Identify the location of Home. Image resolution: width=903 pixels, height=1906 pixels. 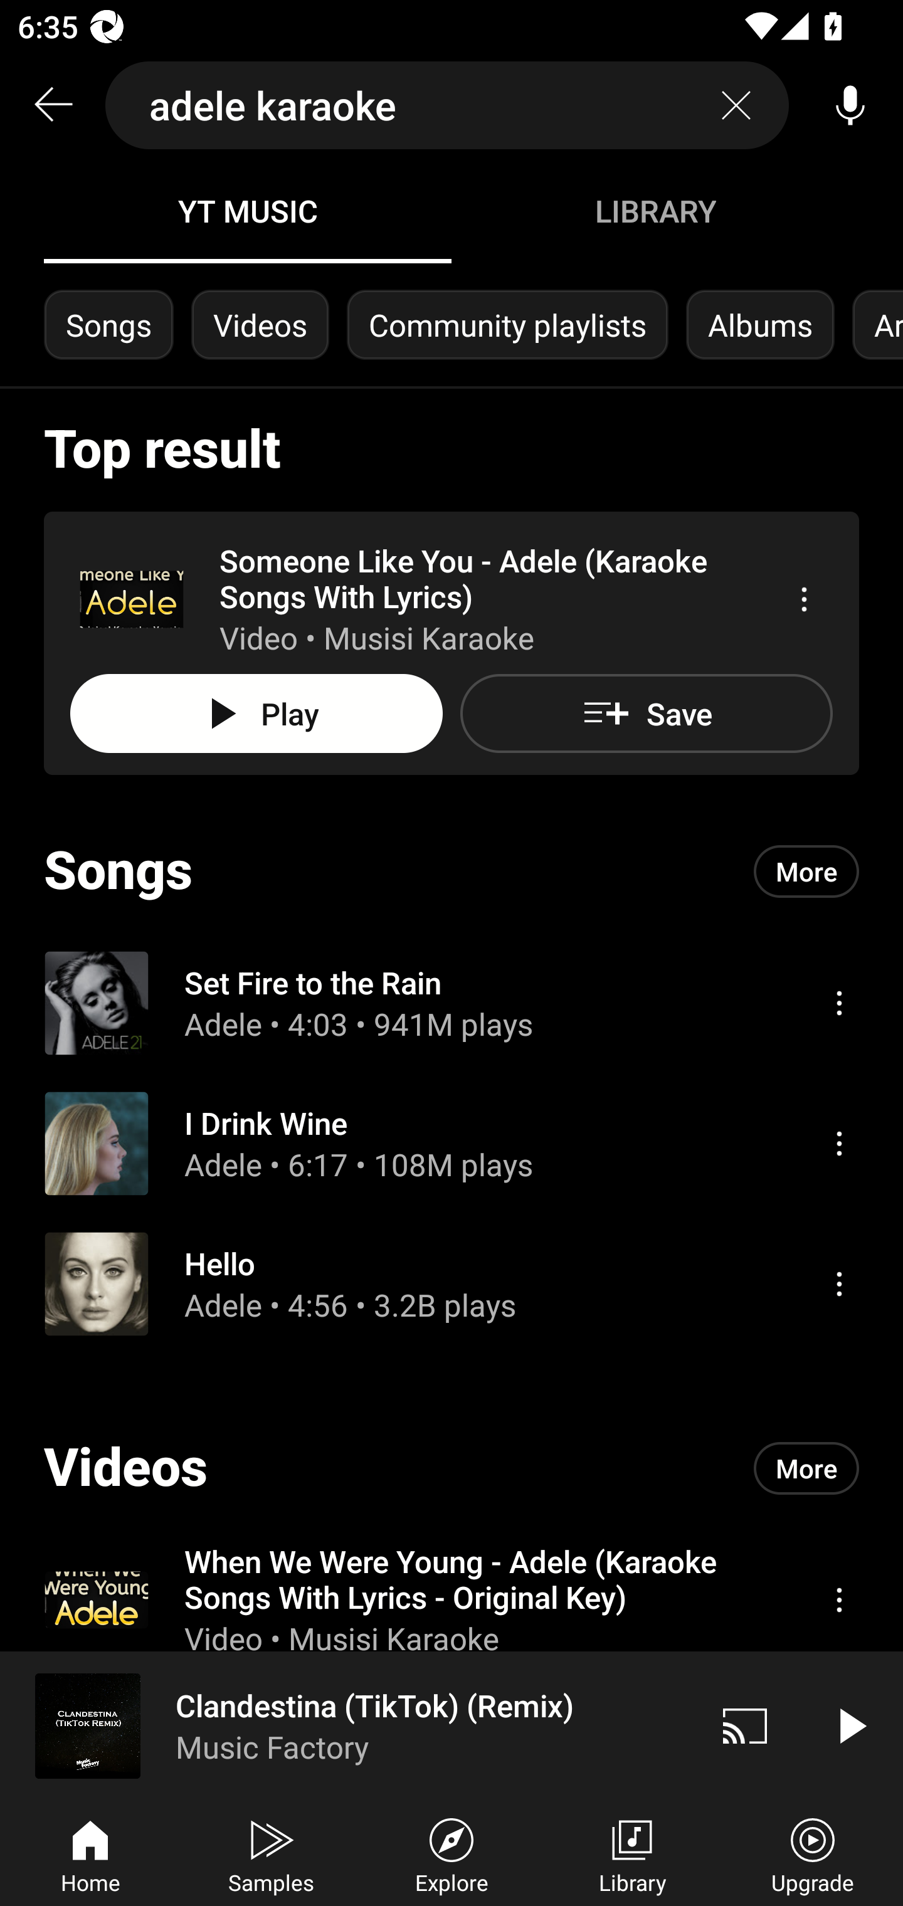
(90, 1853).